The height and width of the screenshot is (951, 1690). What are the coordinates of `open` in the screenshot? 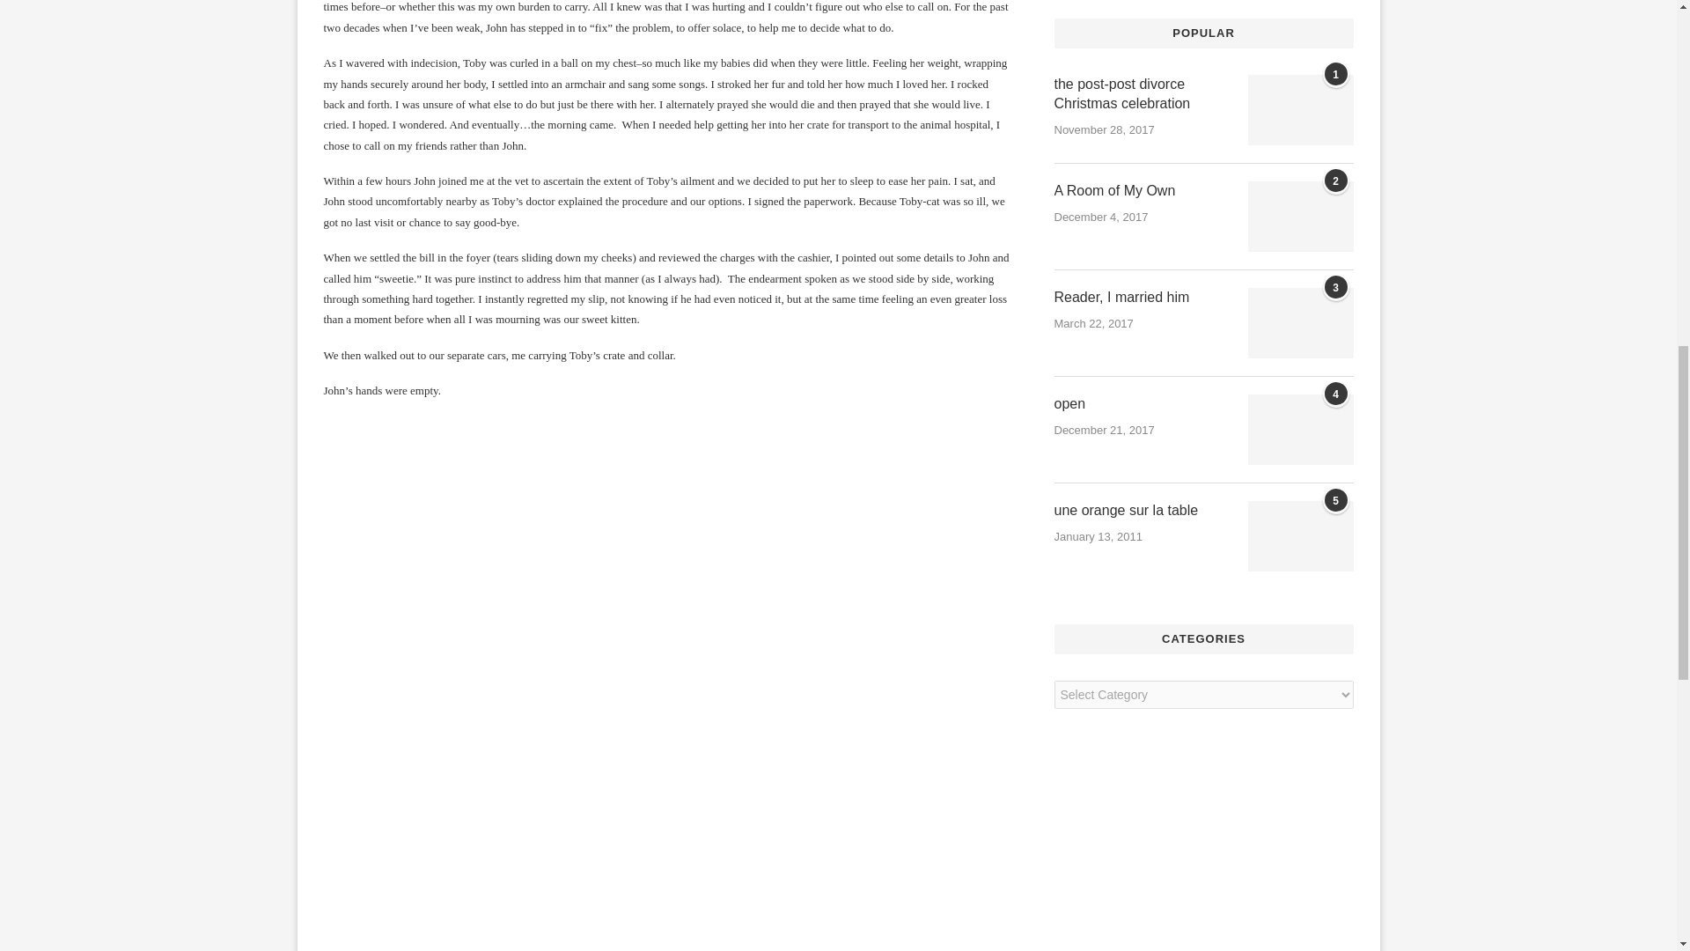 It's located at (1301, 430).